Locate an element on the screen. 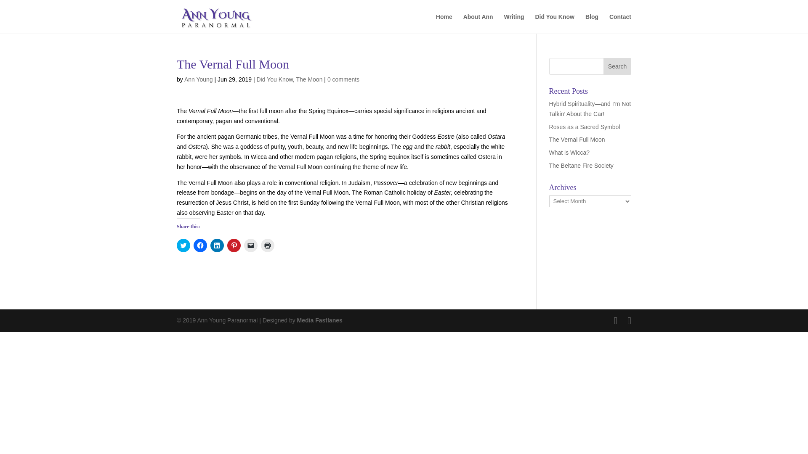 The width and height of the screenshot is (808, 454). Roses as a Sacred Symbol is located at coordinates (585, 127).